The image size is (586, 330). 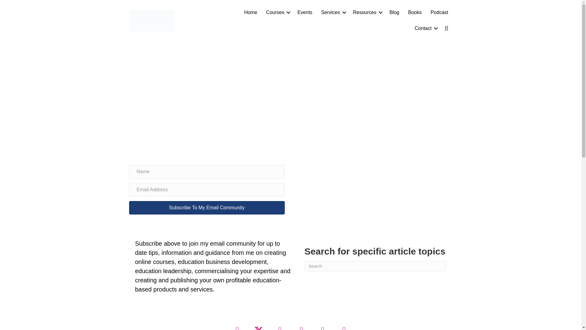 What do you see at coordinates (425, 28) in the screenshot?
I see `Contact` at bounding box center [425, 28].